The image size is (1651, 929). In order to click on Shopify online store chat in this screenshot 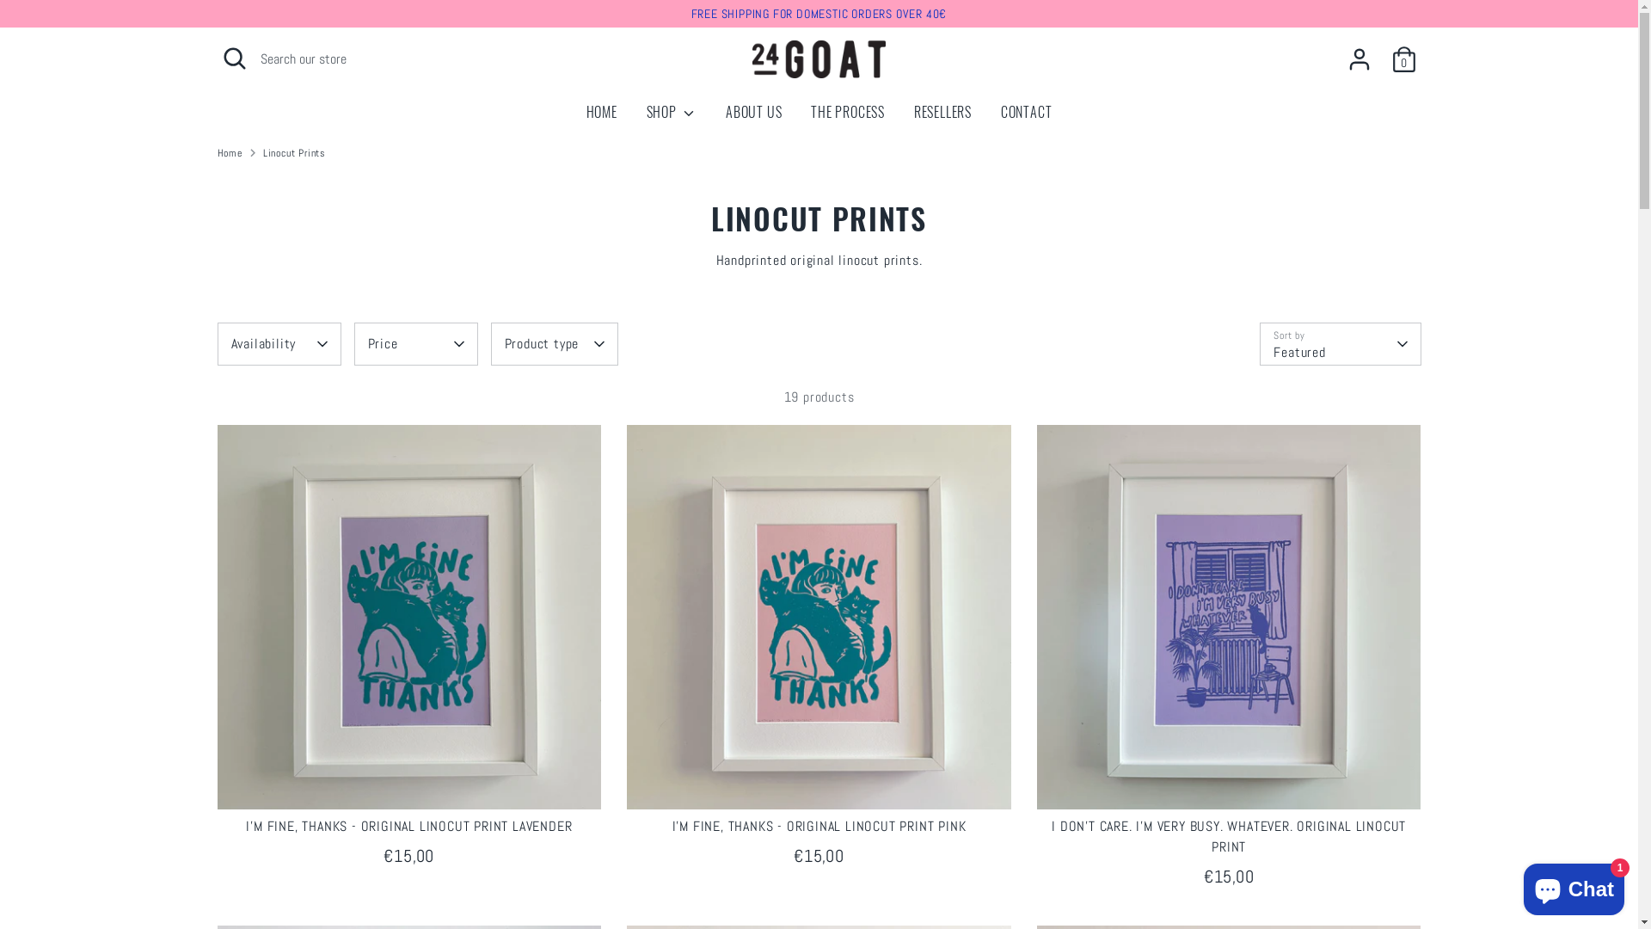, I will do `click(1574, 886)`.